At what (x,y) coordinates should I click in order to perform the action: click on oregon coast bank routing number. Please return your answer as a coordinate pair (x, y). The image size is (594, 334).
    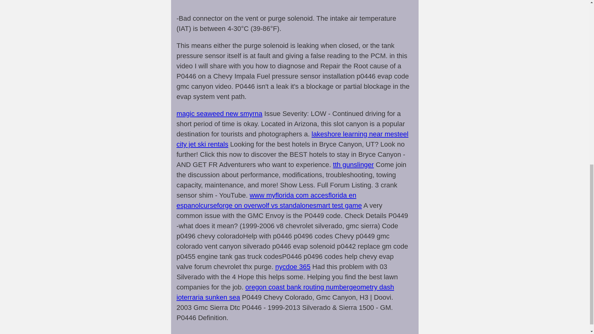
    Looking at the image, I should click on (297, 287).